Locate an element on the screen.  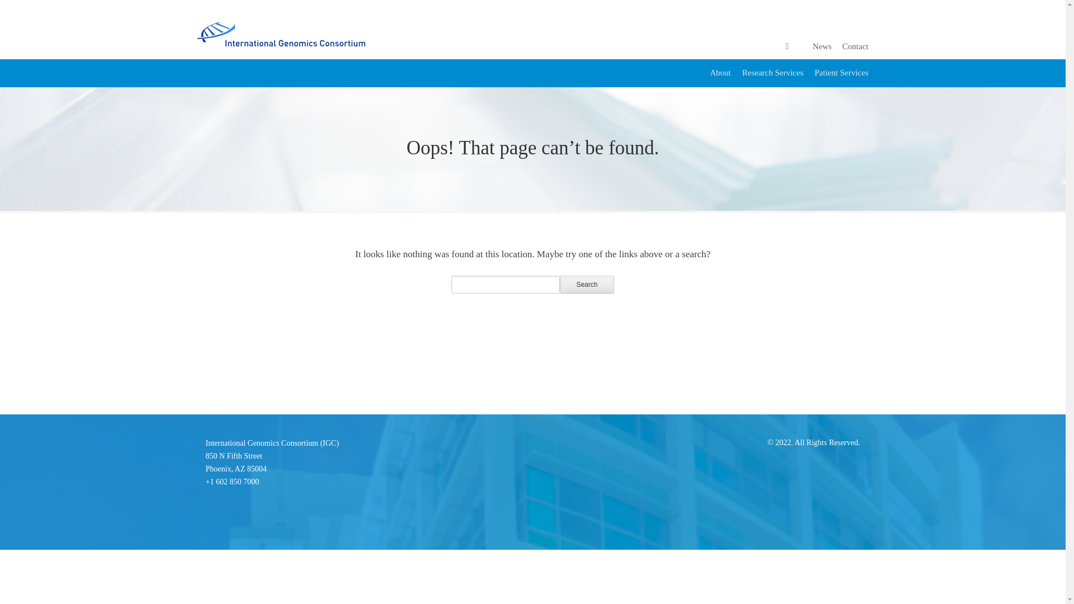
Search is located at coordinates (587, 284).